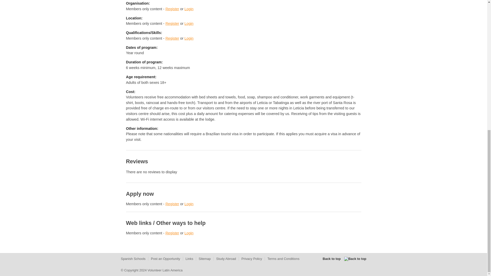 The image size is (491, 276). I want to click on Spanish Schools, so click(133, 259).